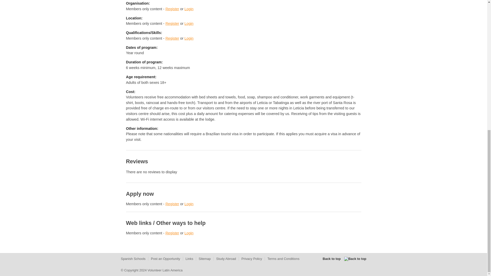 The image size is (491, 276). I want to click on Spanish Schools, so click(133, 259).